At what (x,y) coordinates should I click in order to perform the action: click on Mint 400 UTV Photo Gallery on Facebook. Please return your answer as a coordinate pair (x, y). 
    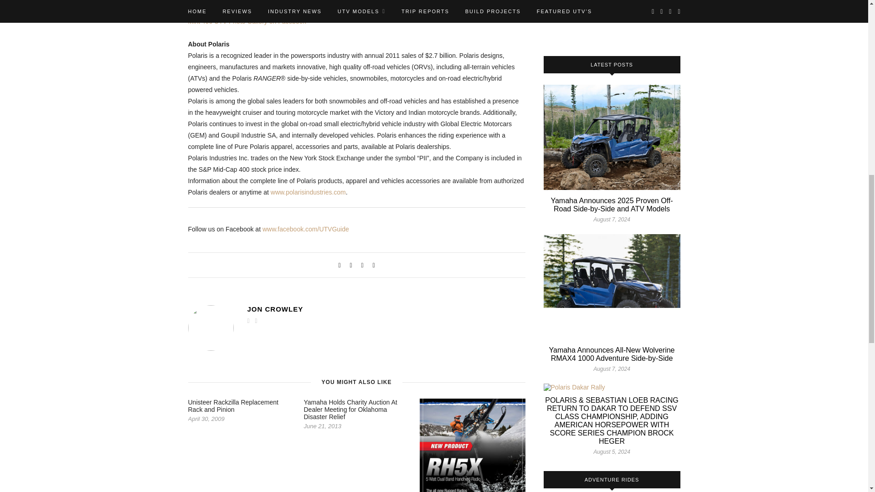
    Looking at the image, I should click on (247, 21).